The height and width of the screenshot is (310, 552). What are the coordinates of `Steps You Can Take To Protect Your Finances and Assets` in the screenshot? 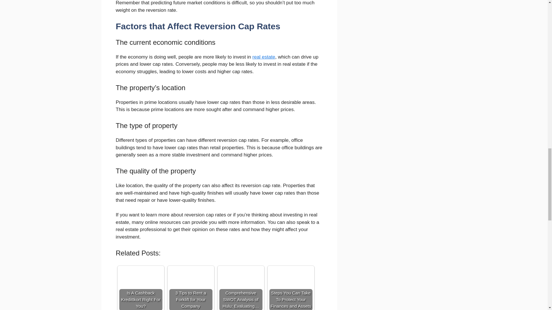 It's located at (291, 289).